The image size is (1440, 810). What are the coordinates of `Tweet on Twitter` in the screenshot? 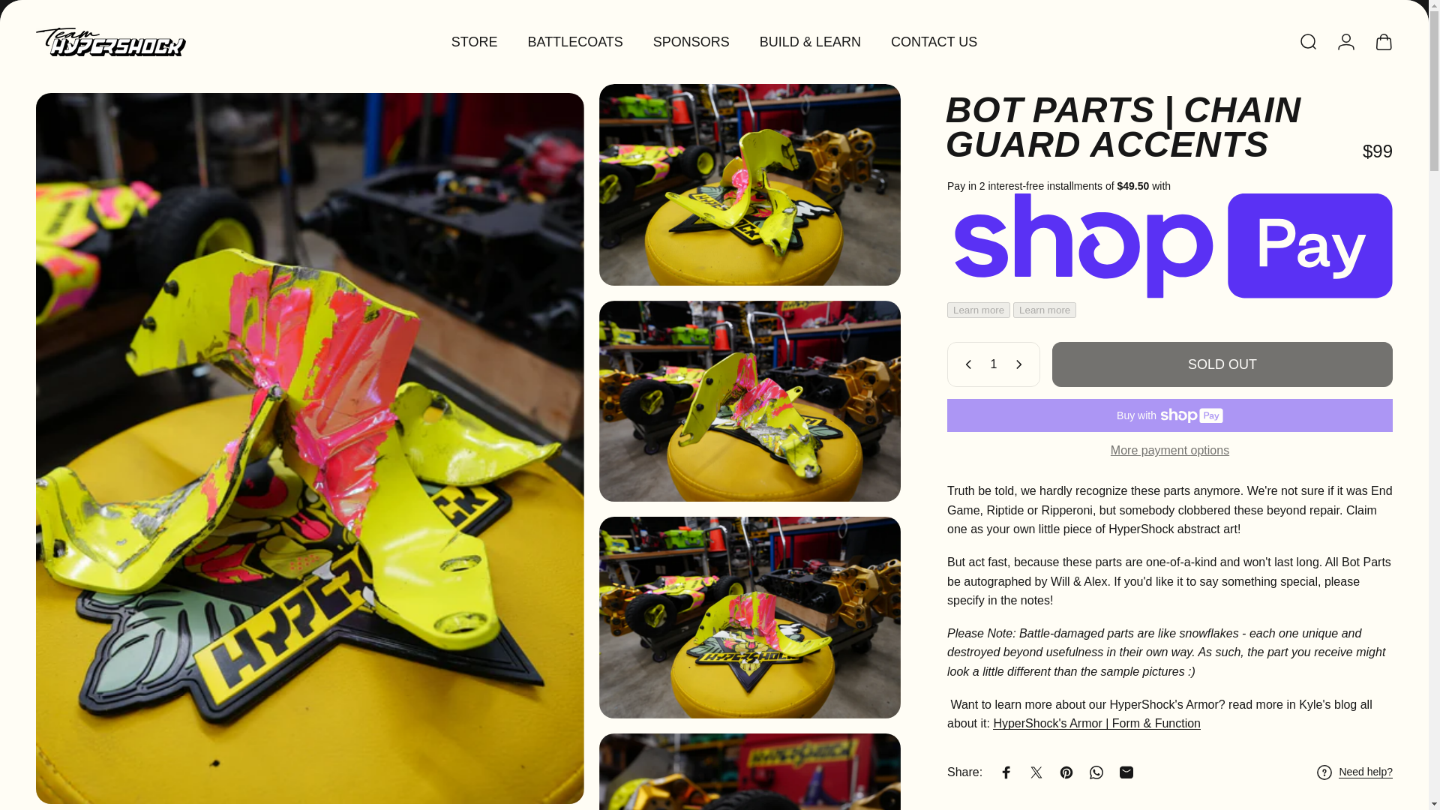 It's located at (1036, 772).